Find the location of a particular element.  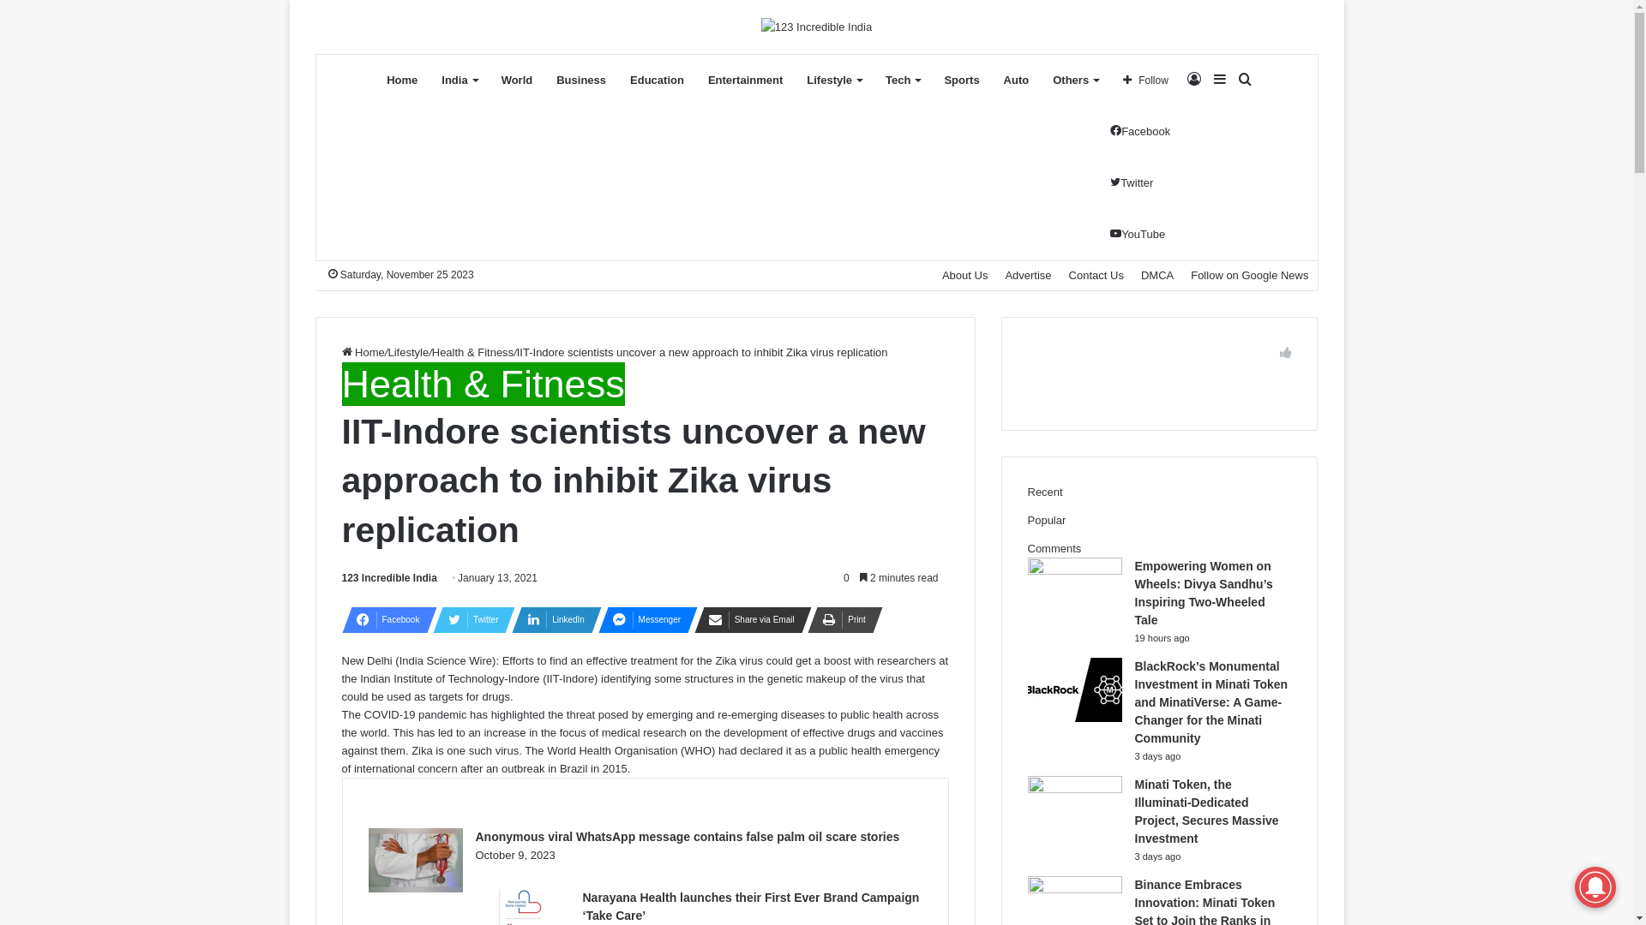

Contact Us is located at coordinates (1096, 276).